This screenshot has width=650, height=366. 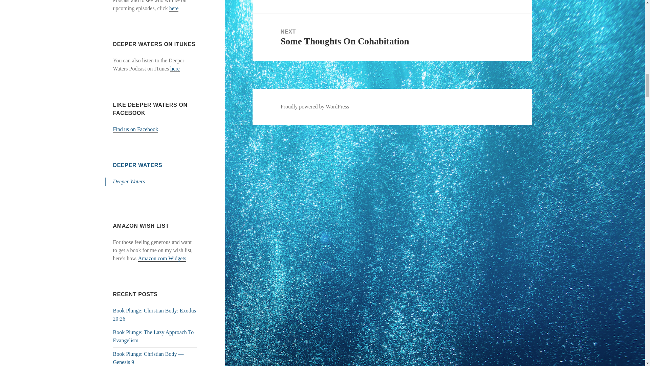 What do you see at coordinates (162, 258) in the screenshot?
I see `Amazon.com Widgets` at bounding box center [162, 258].